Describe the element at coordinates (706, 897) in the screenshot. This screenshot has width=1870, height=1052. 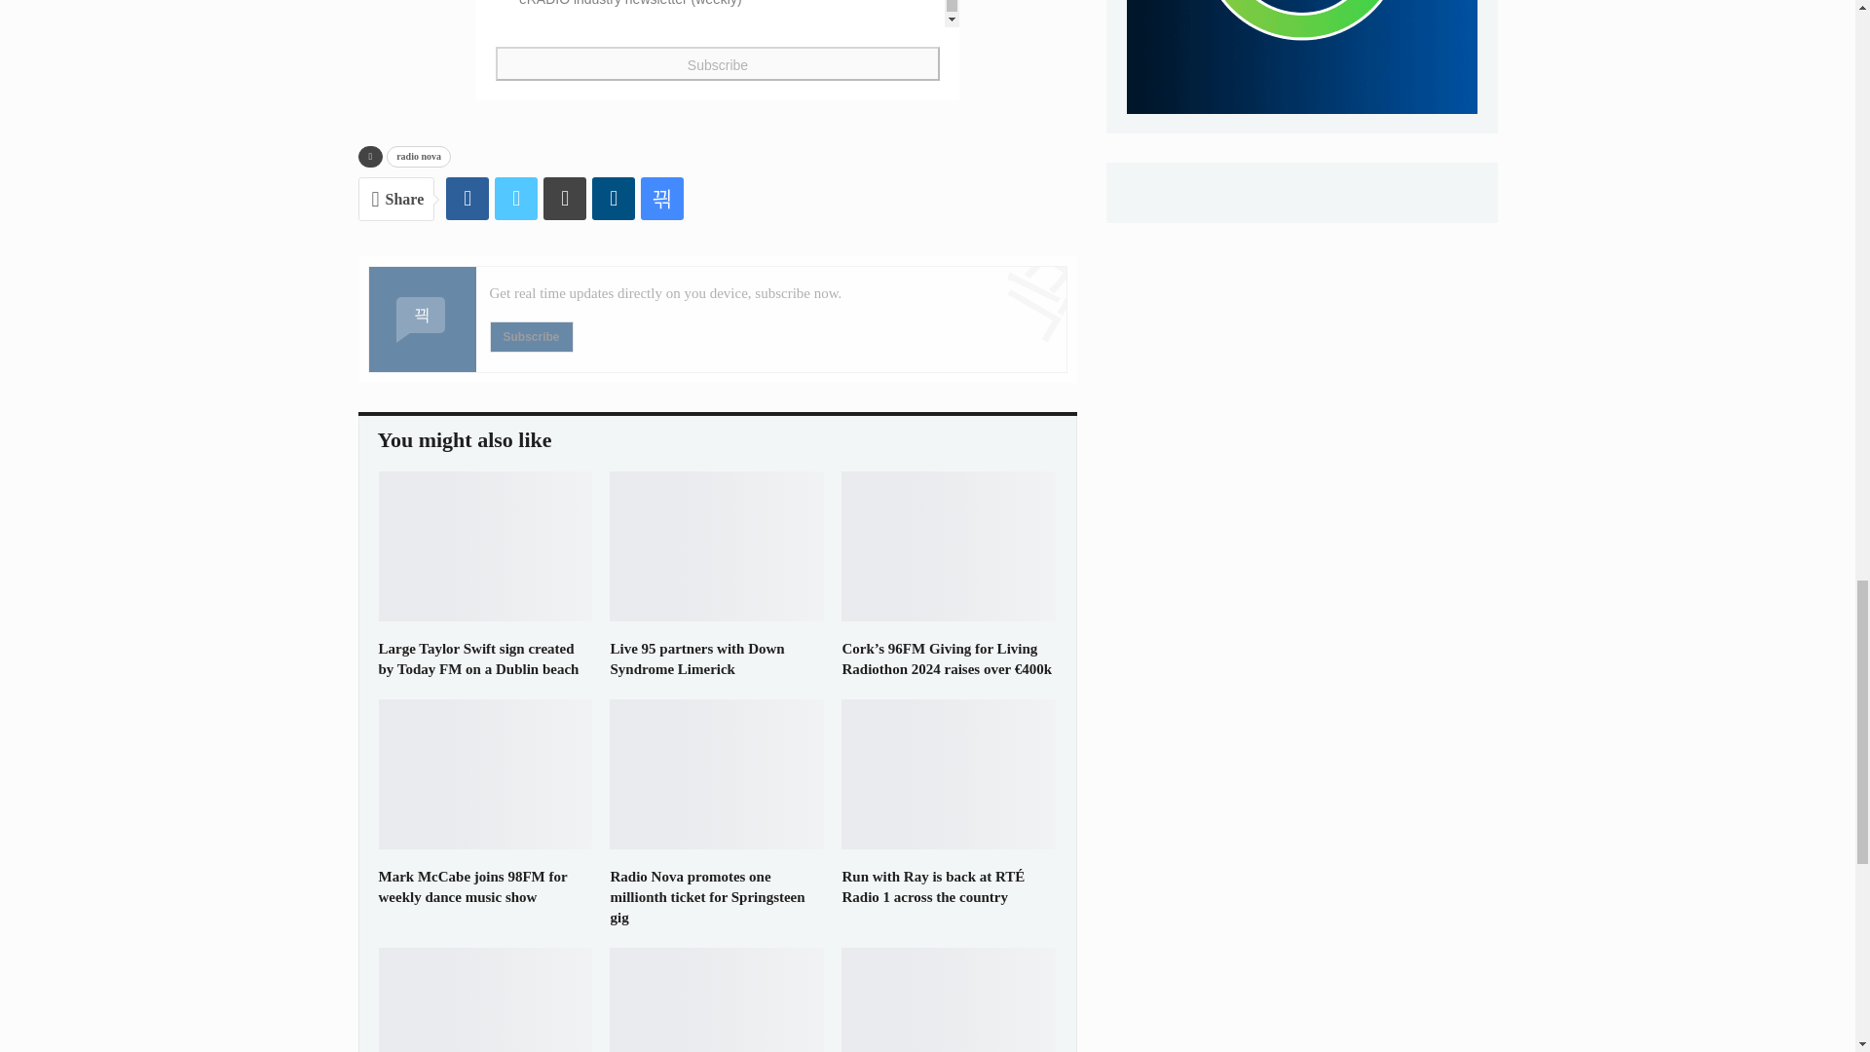
I see `Radio Nova promotes one millionth ticket for Springsteen gig` at that location.